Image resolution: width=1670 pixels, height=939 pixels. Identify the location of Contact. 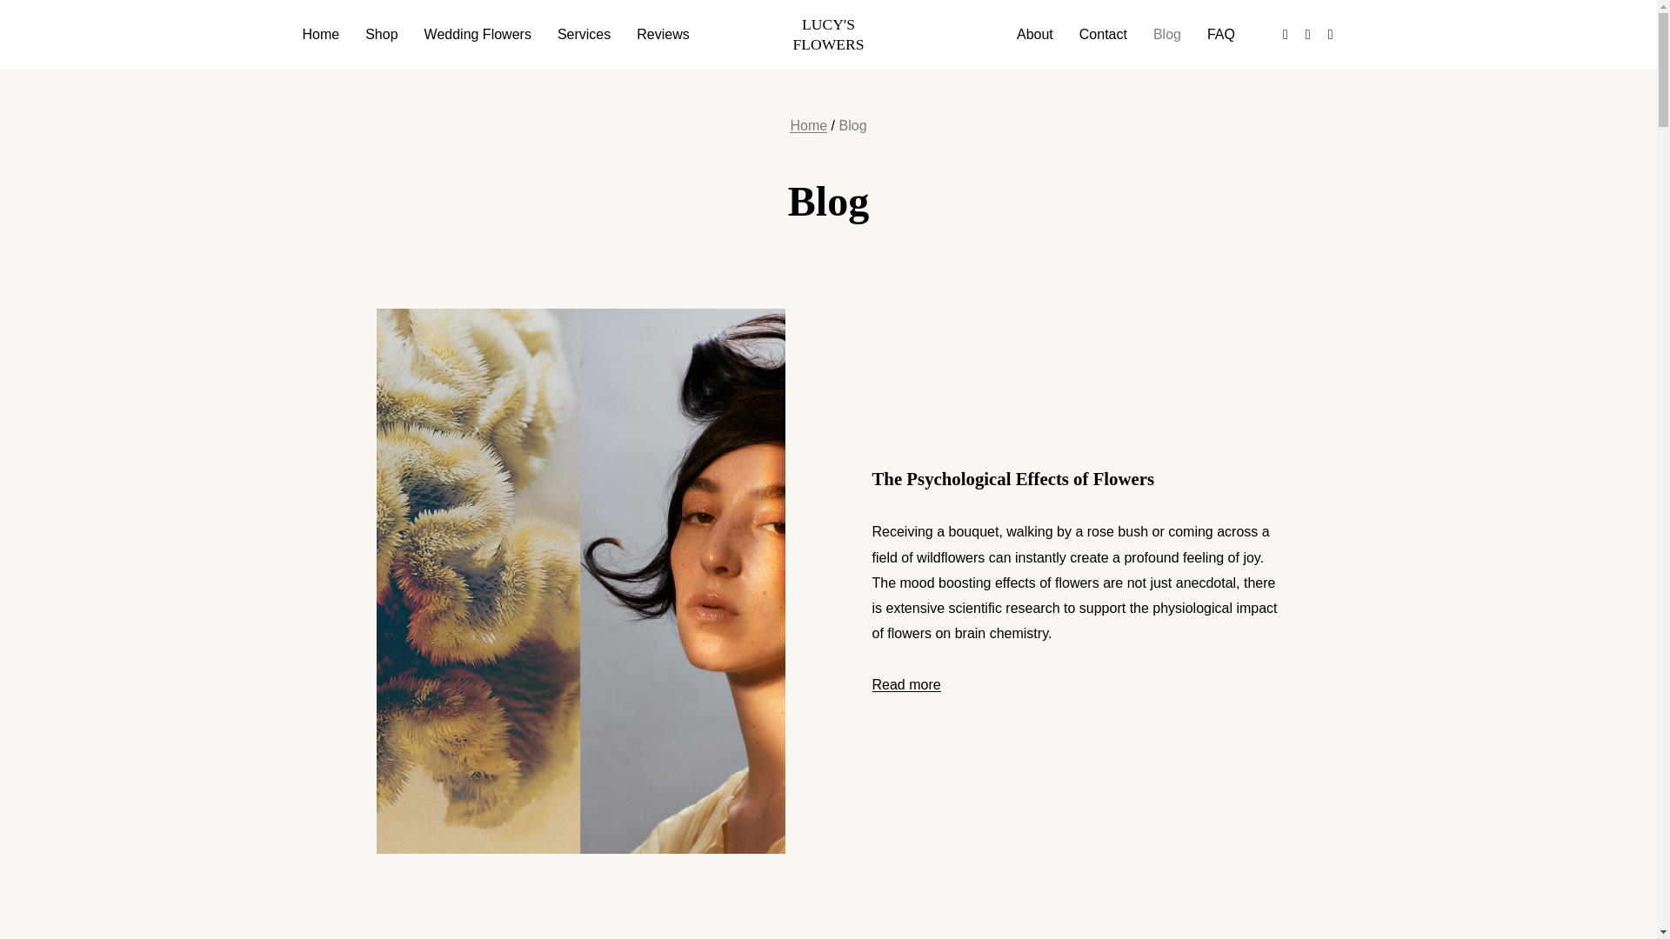
(1103, 34).